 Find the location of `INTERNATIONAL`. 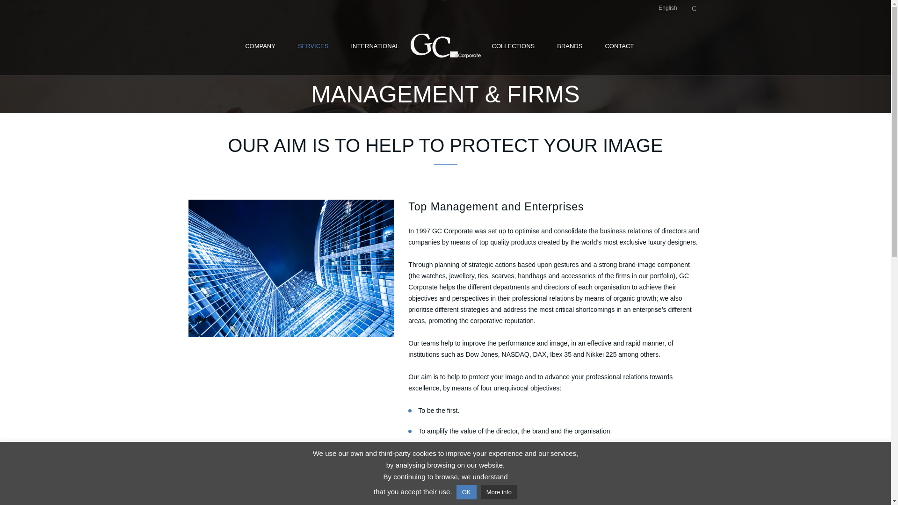

INTERNATIONAL is located at coordinates (375, 46).